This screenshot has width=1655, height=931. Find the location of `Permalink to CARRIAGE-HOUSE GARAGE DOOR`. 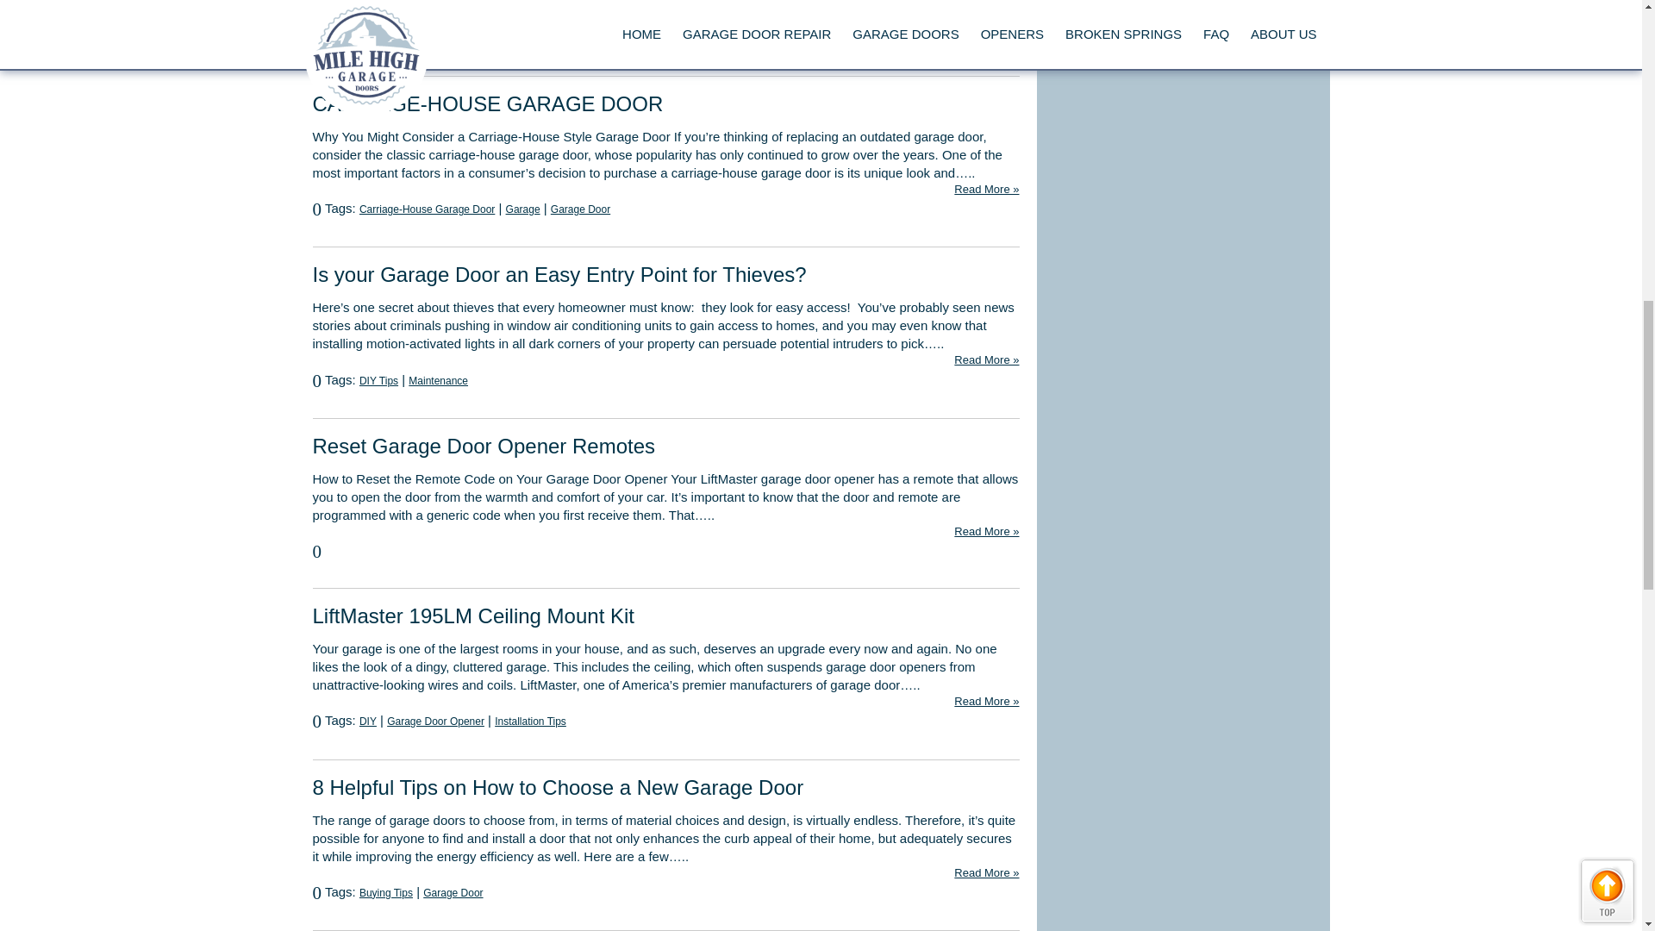

Permalink to CARRIAGE-HOUSE GARAGE DOOR is located at coordinates (488, 103).